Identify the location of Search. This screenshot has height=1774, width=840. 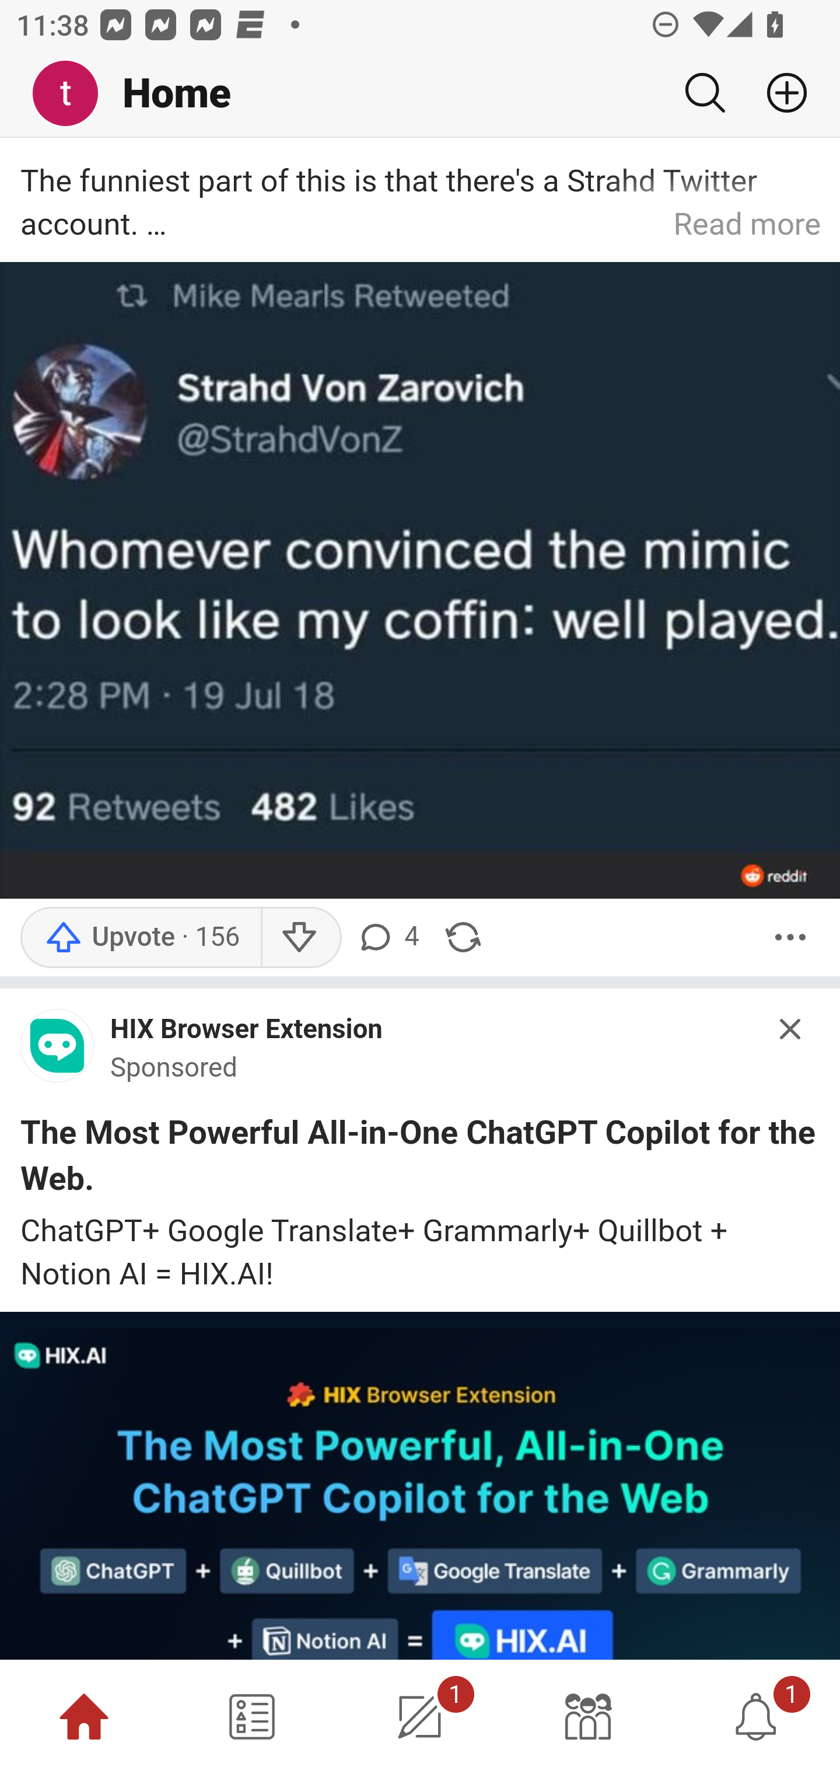
(705, 93).